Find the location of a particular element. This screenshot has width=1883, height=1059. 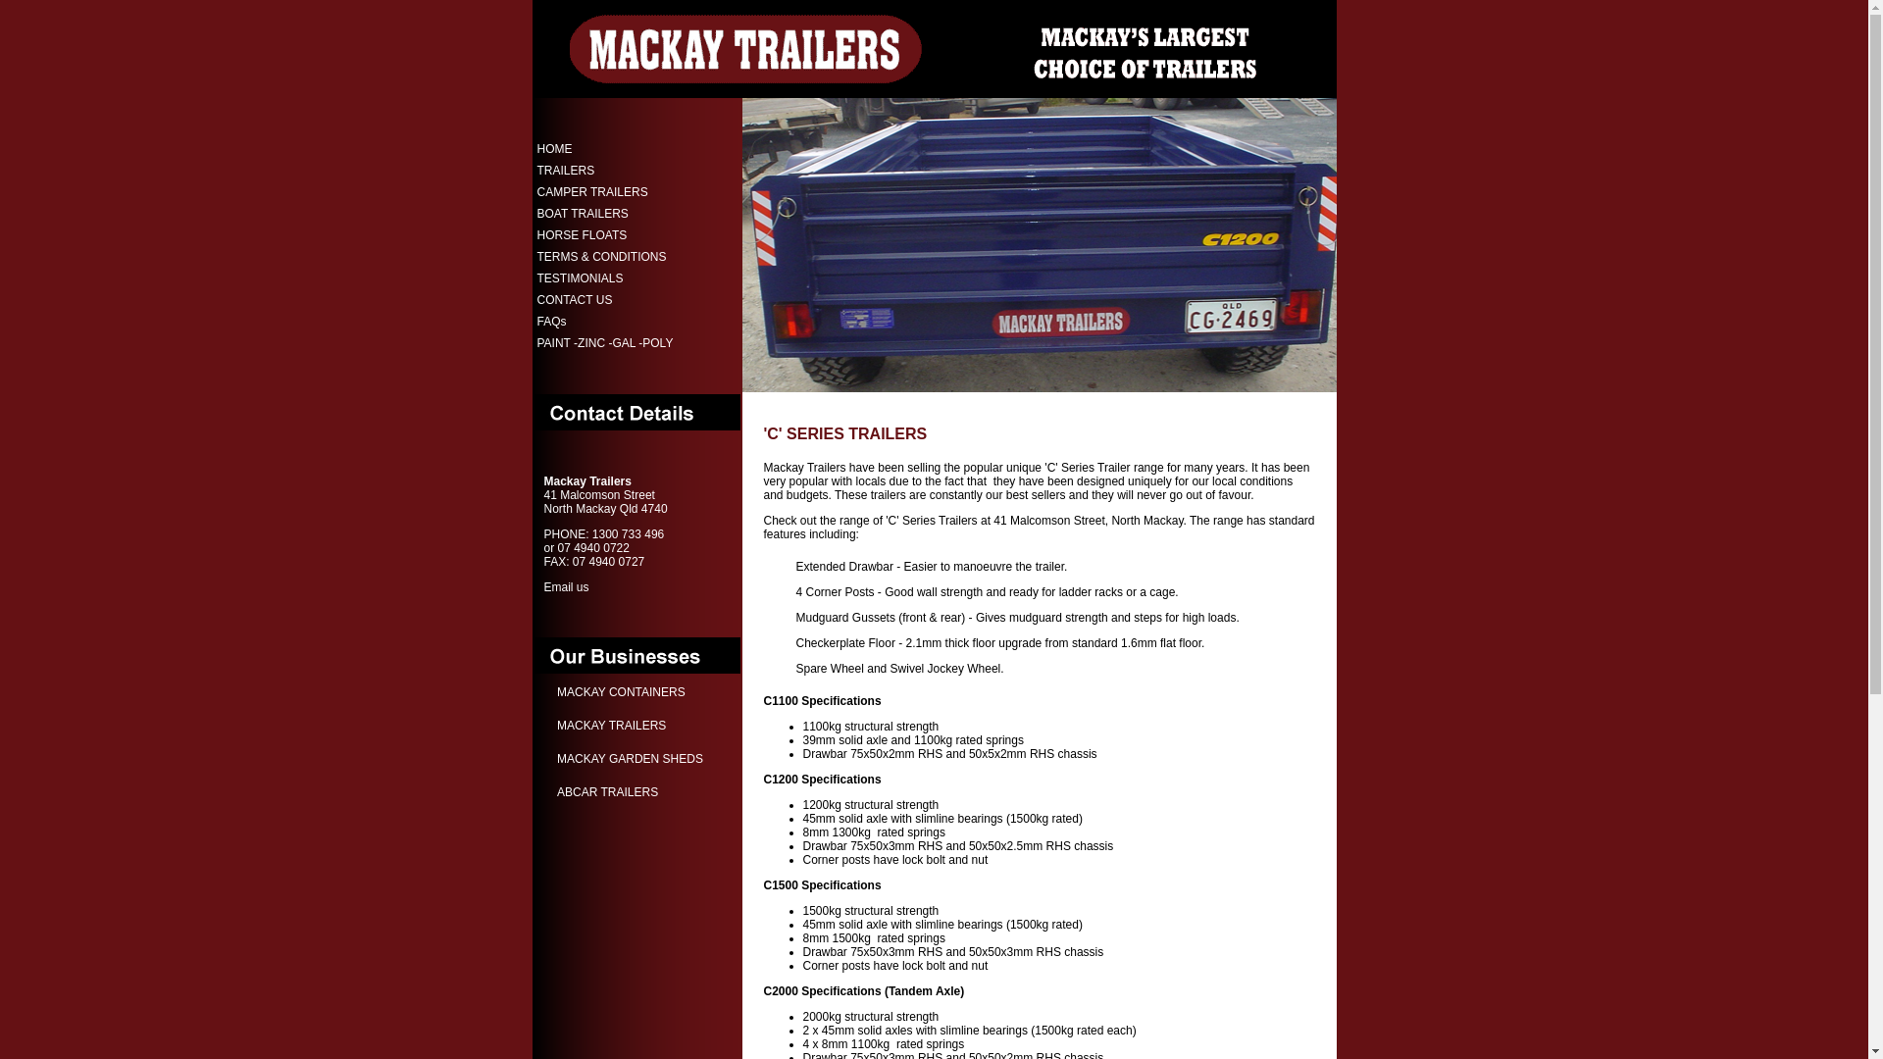

CONTACT US is located at coordinates (609, 299).